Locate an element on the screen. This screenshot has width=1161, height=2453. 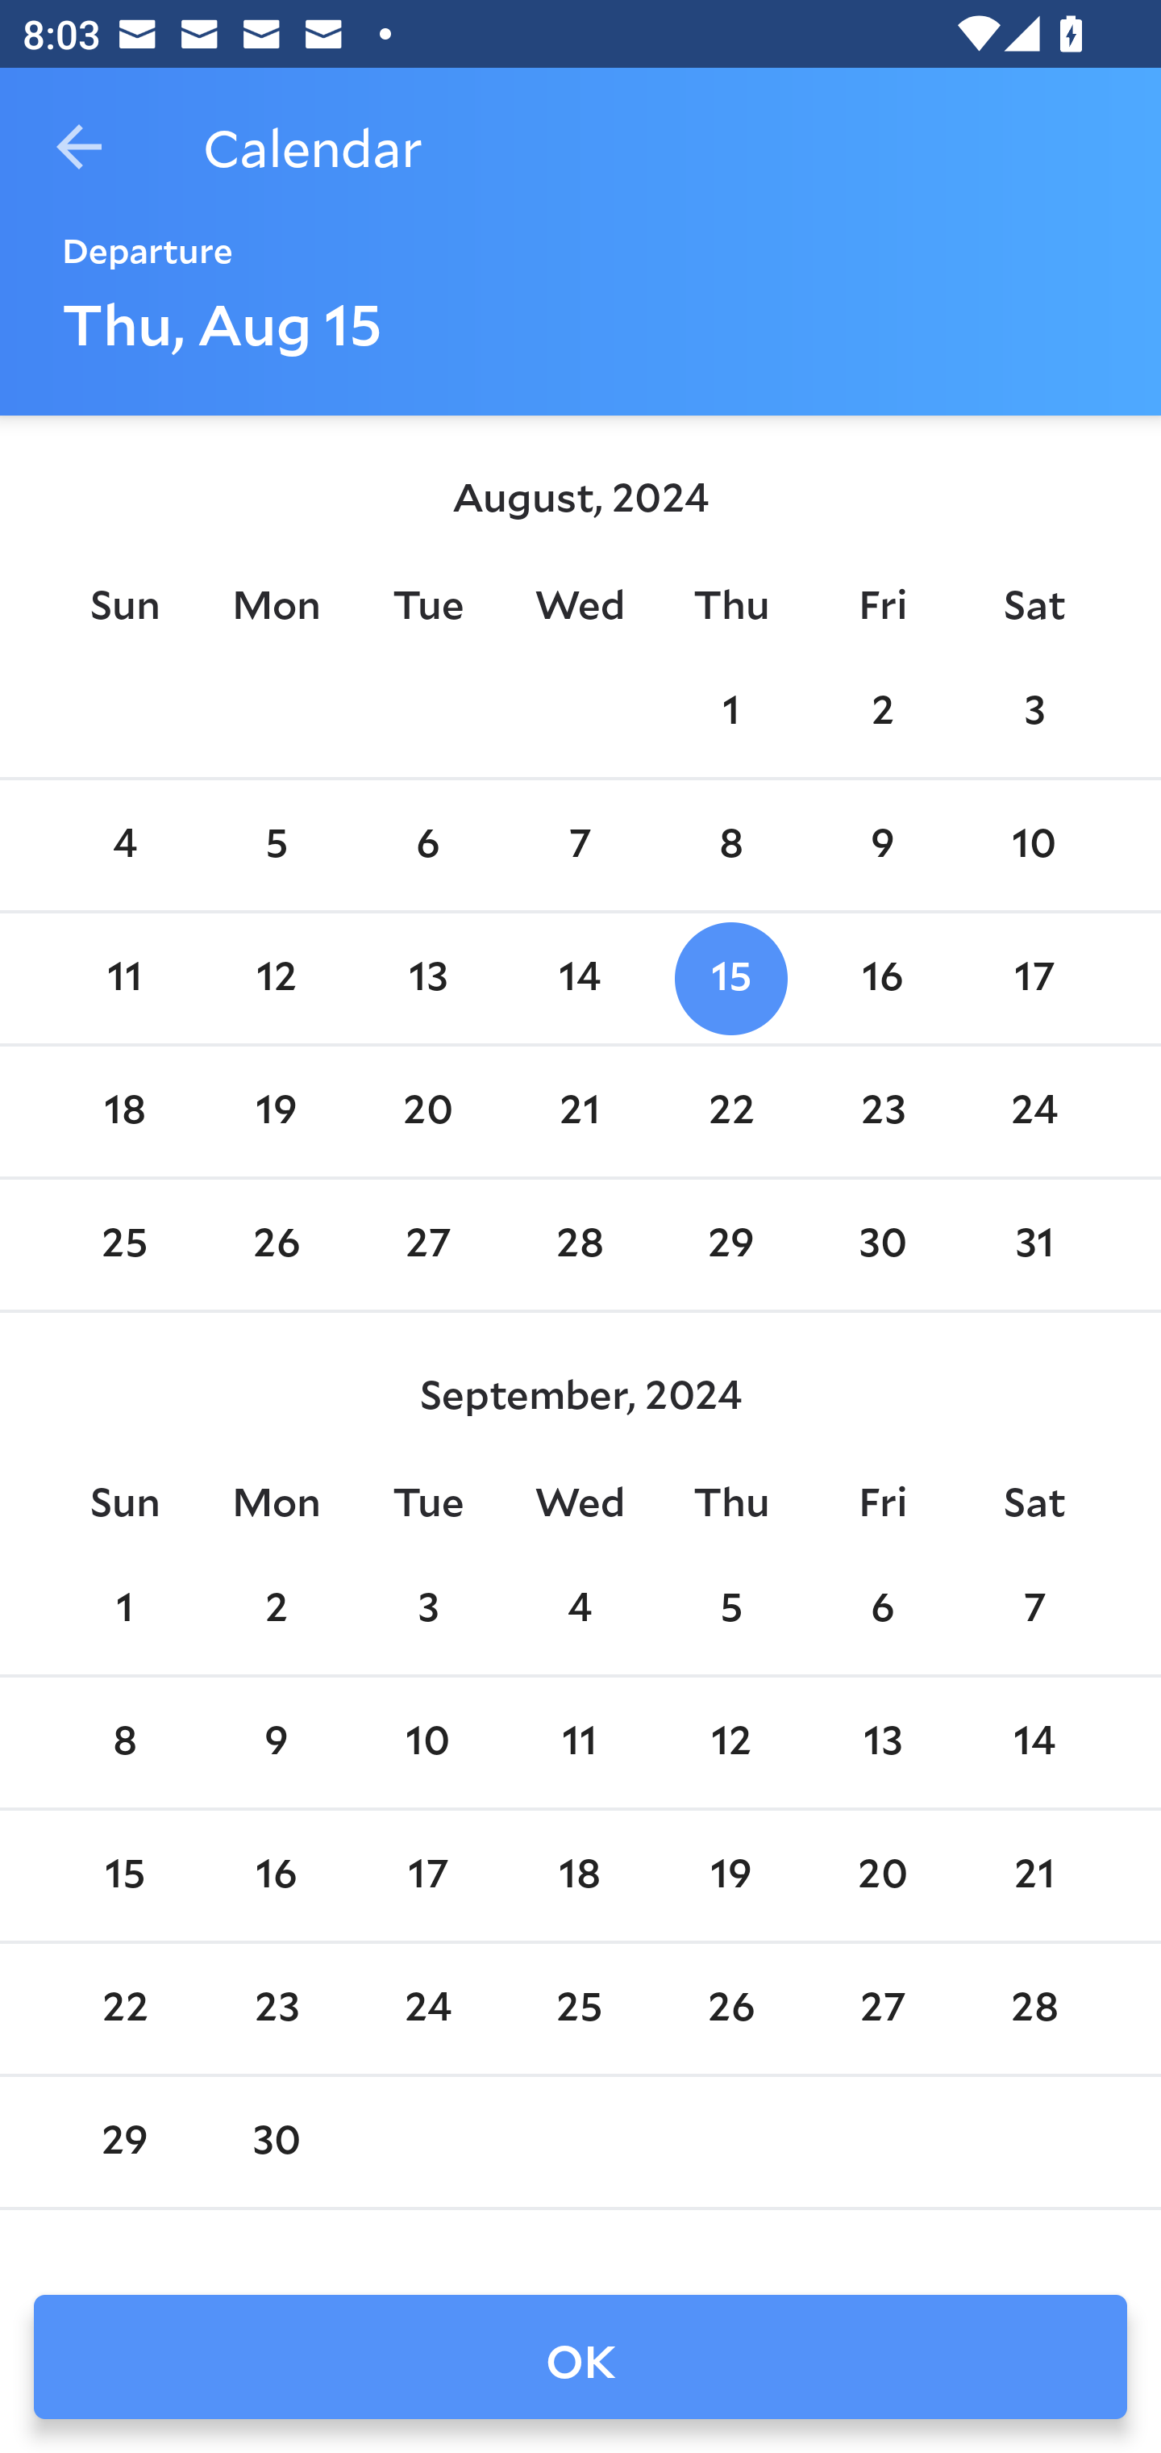
13 is located at coordinates (427, 978).